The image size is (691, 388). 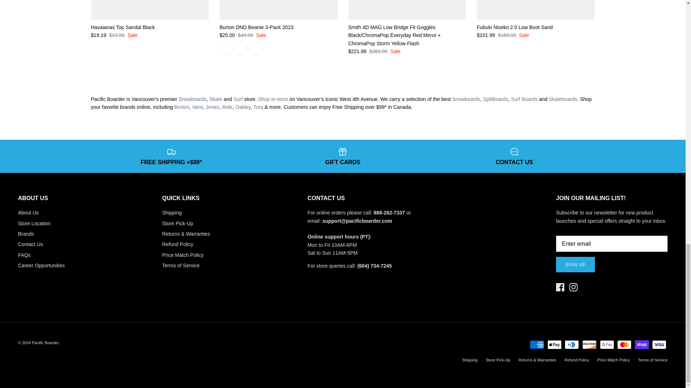 What do you see at coordinates (572, 345) in the screenshot?
I see `Diners Club` at bounding box center [572, 345].